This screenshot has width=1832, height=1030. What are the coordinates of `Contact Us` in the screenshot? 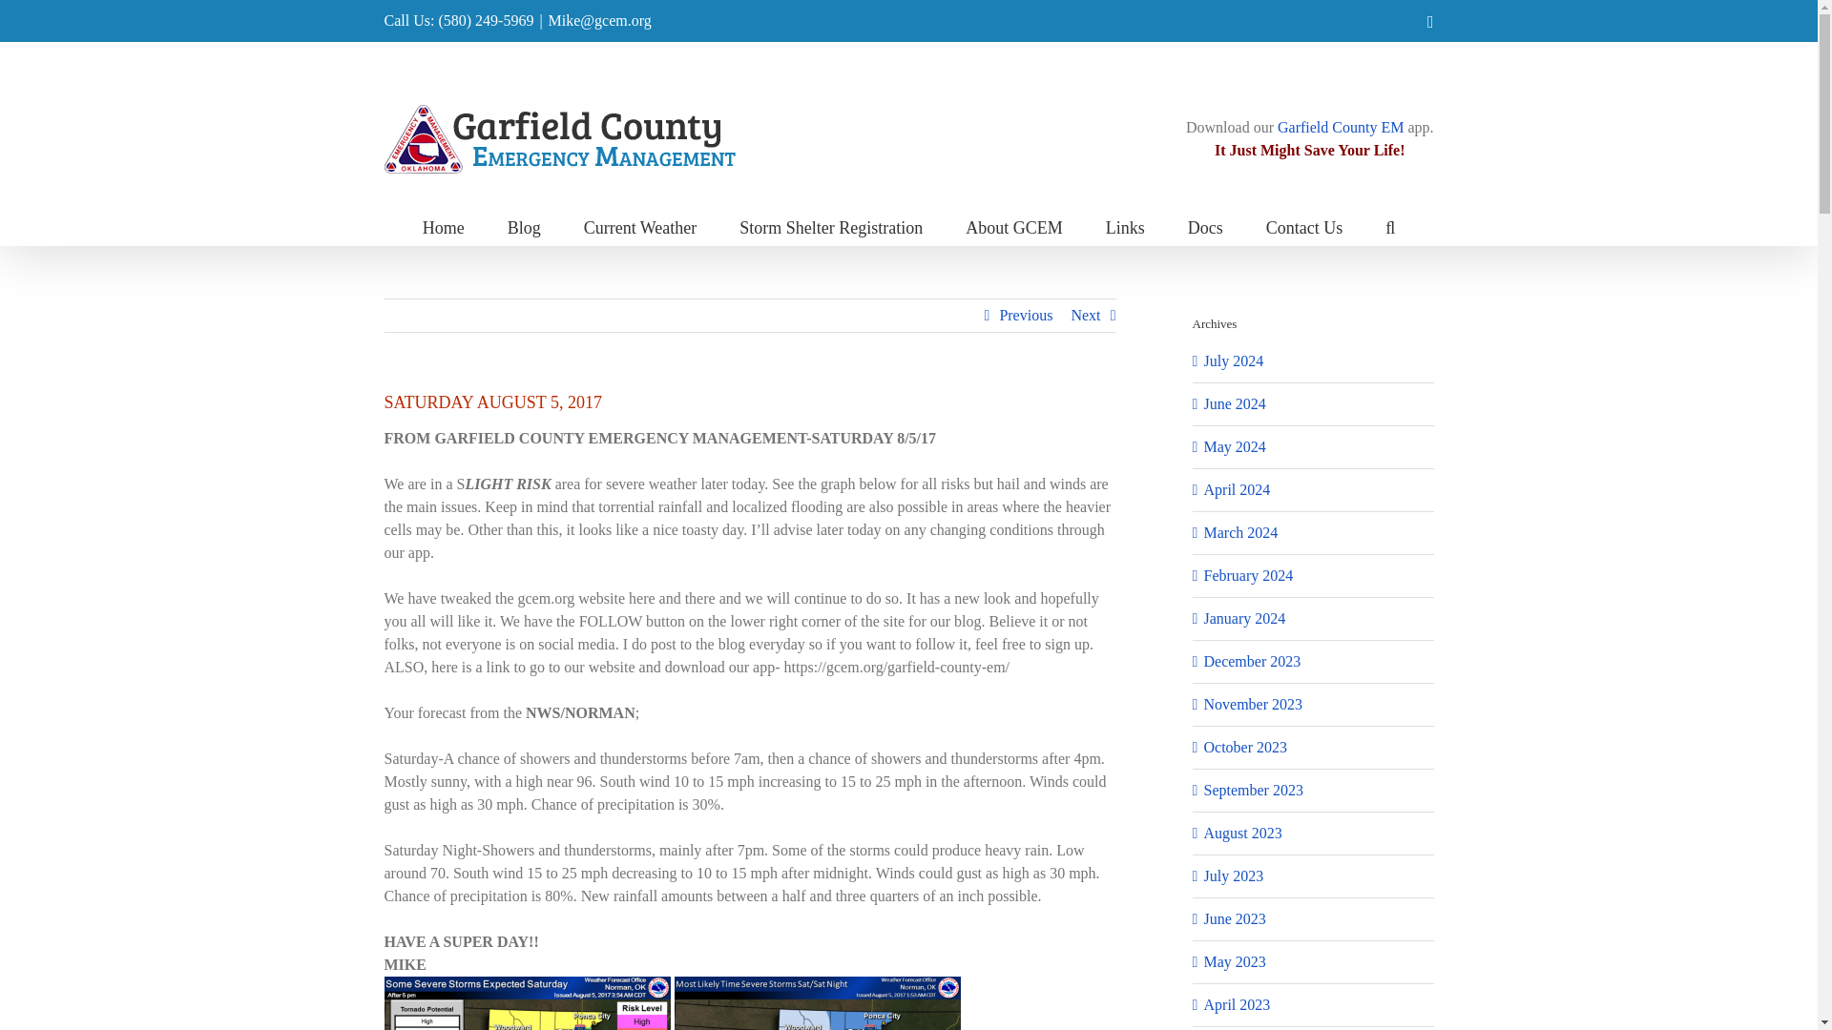 It's located at (1303, 226).